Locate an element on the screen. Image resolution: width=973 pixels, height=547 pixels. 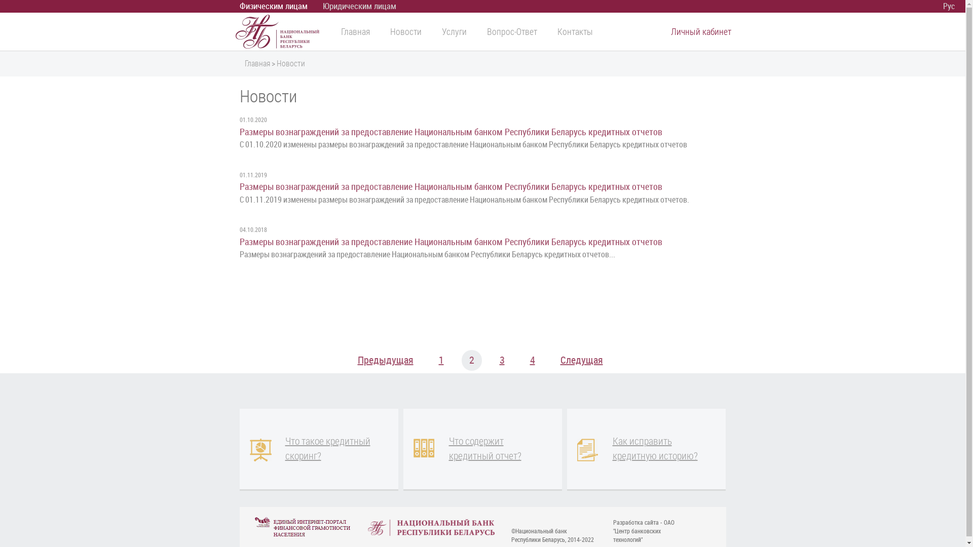
3 is located at coordinates (502, 361).